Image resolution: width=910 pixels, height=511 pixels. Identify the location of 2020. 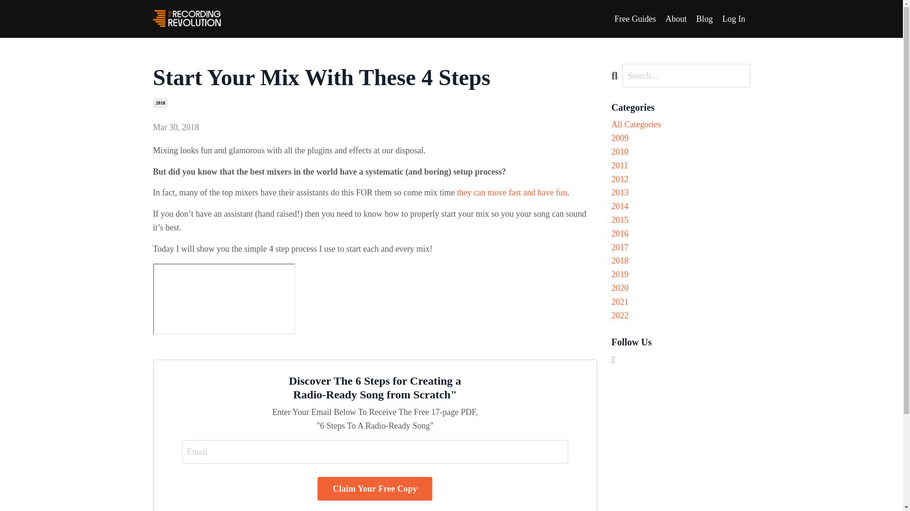
(681, 289).